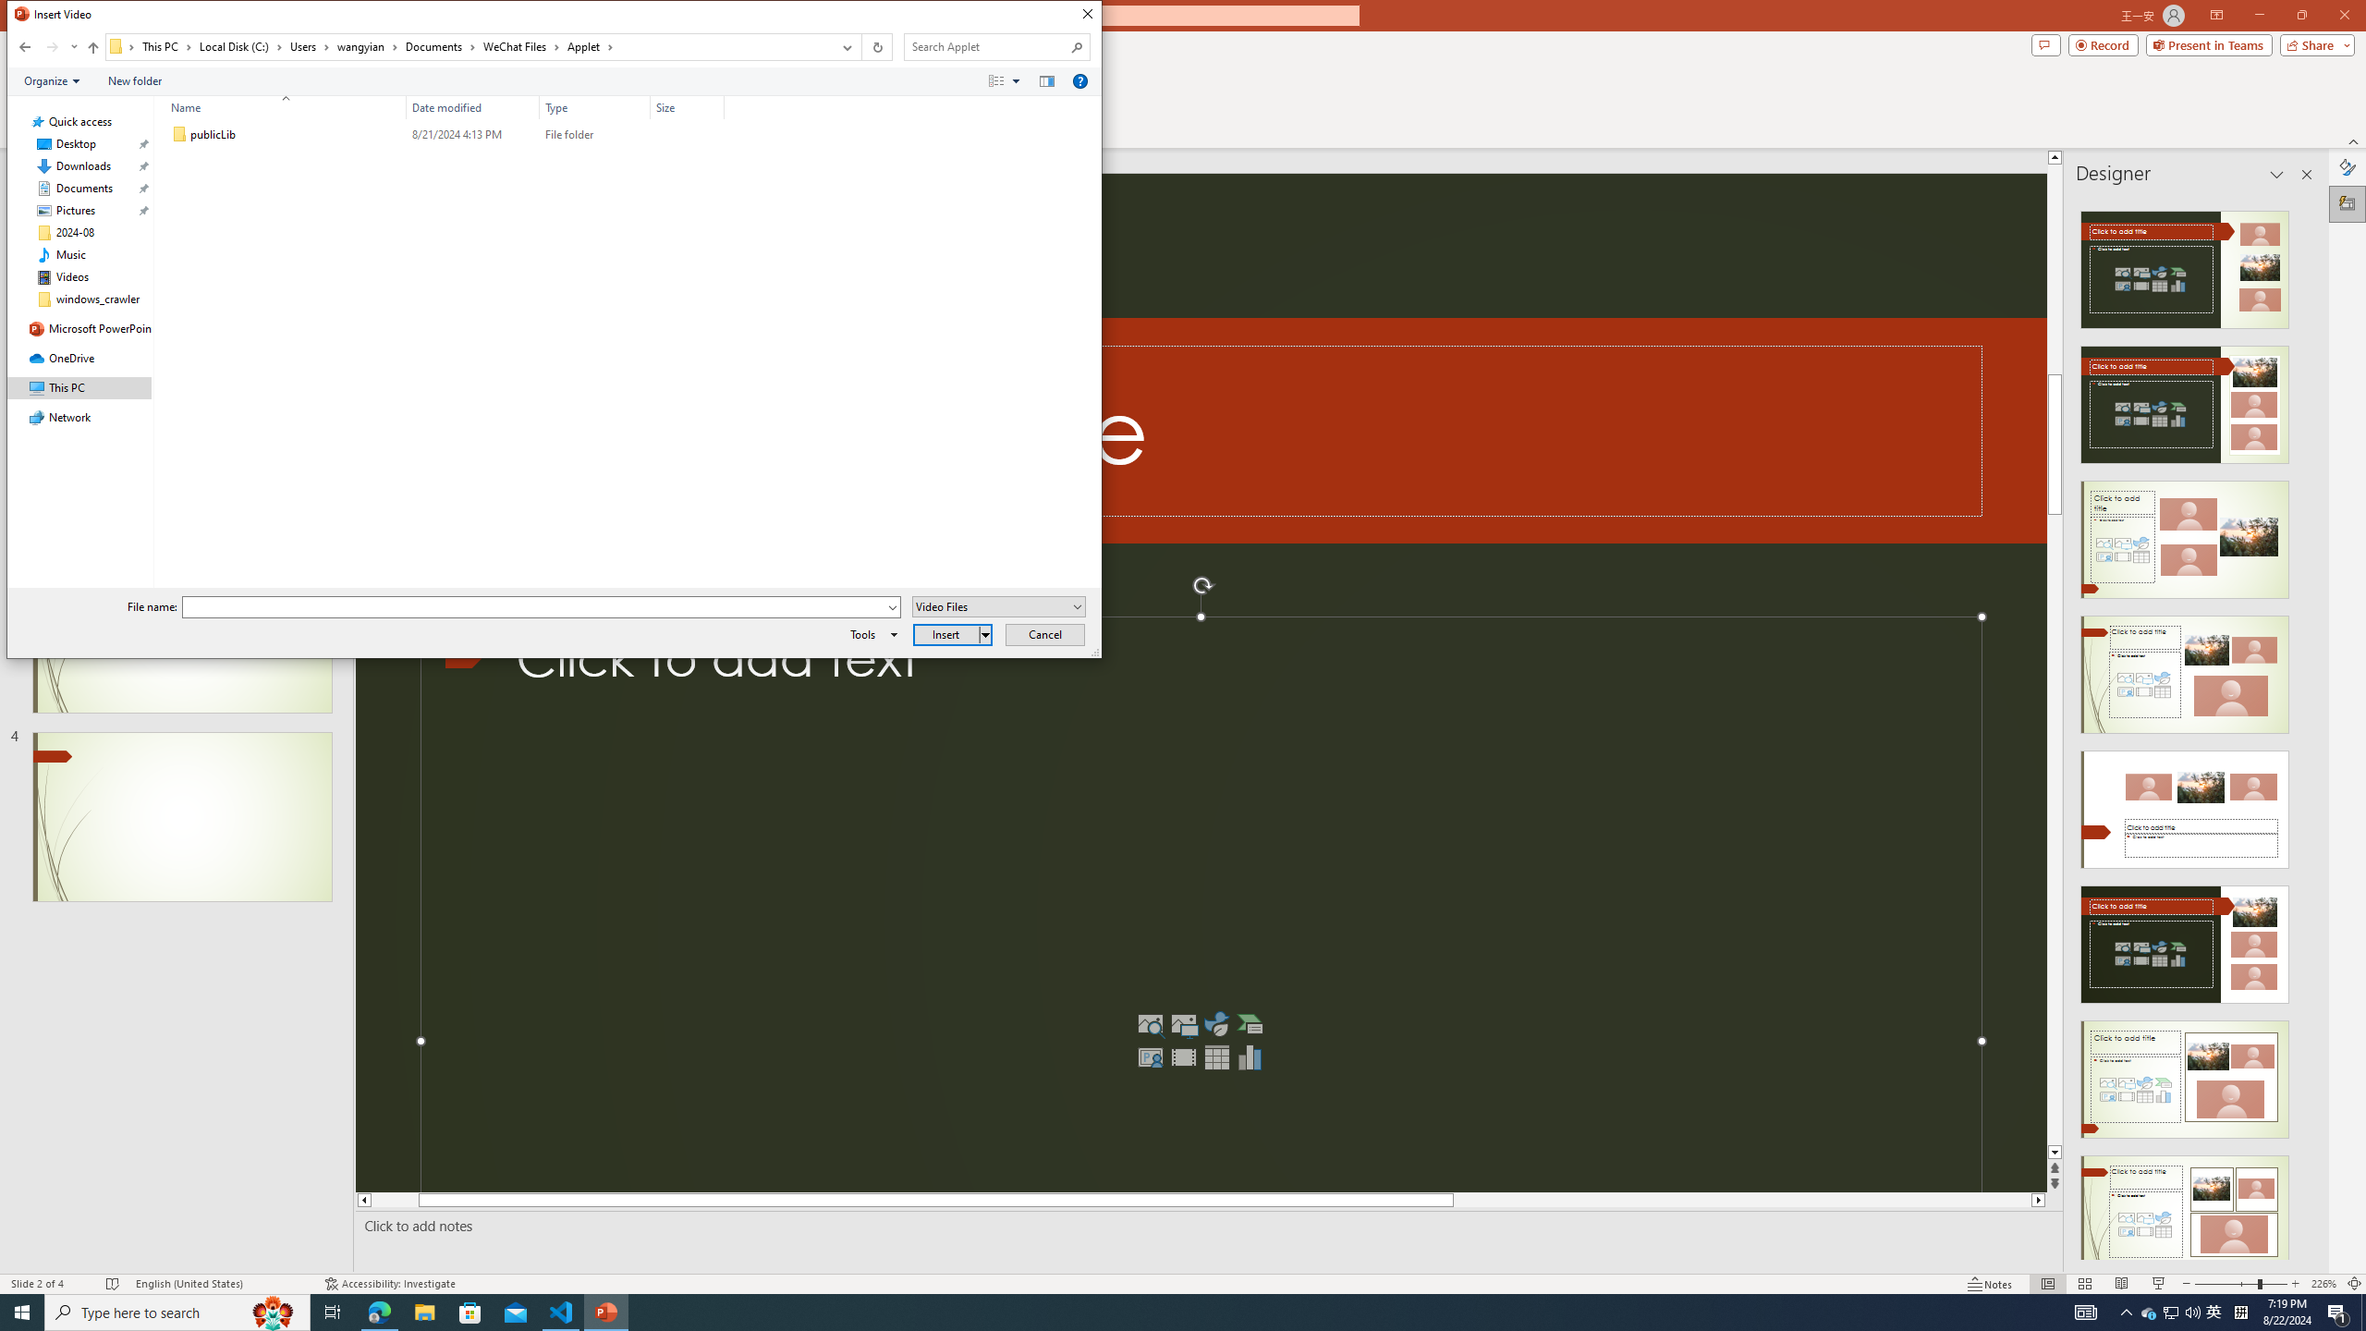 The width and height of the screenshot is (2366, 1331). What do you see at coordinates (24, 47) in the screenshot?
I see `Back to WeChat Files (Alt + Left Arrow)` at bounding box center [24, 47].